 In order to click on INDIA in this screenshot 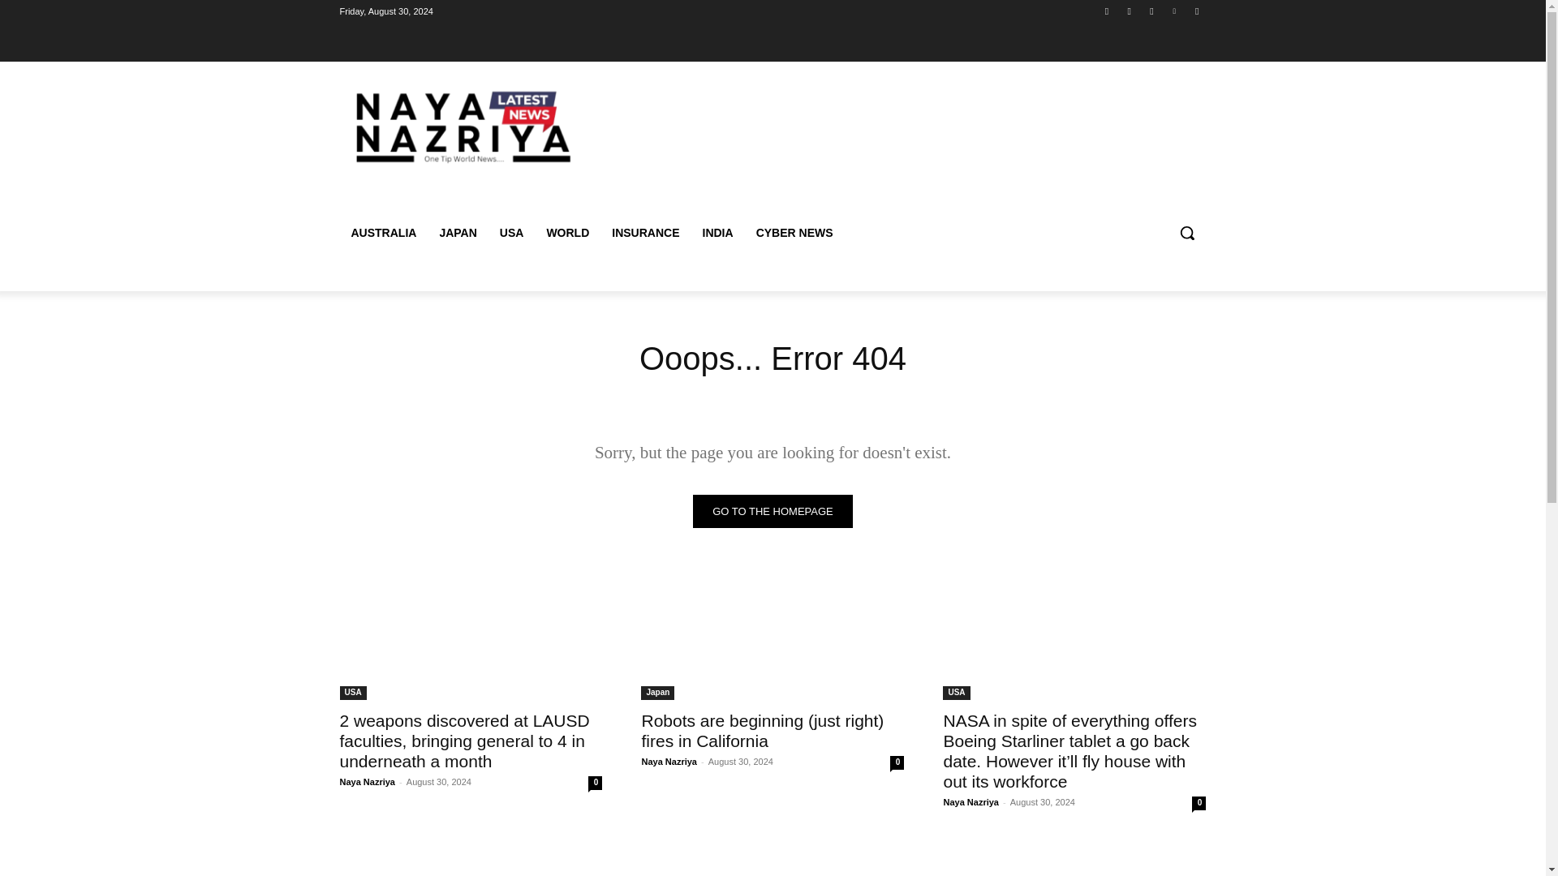, I will do `click(717, 233)`.